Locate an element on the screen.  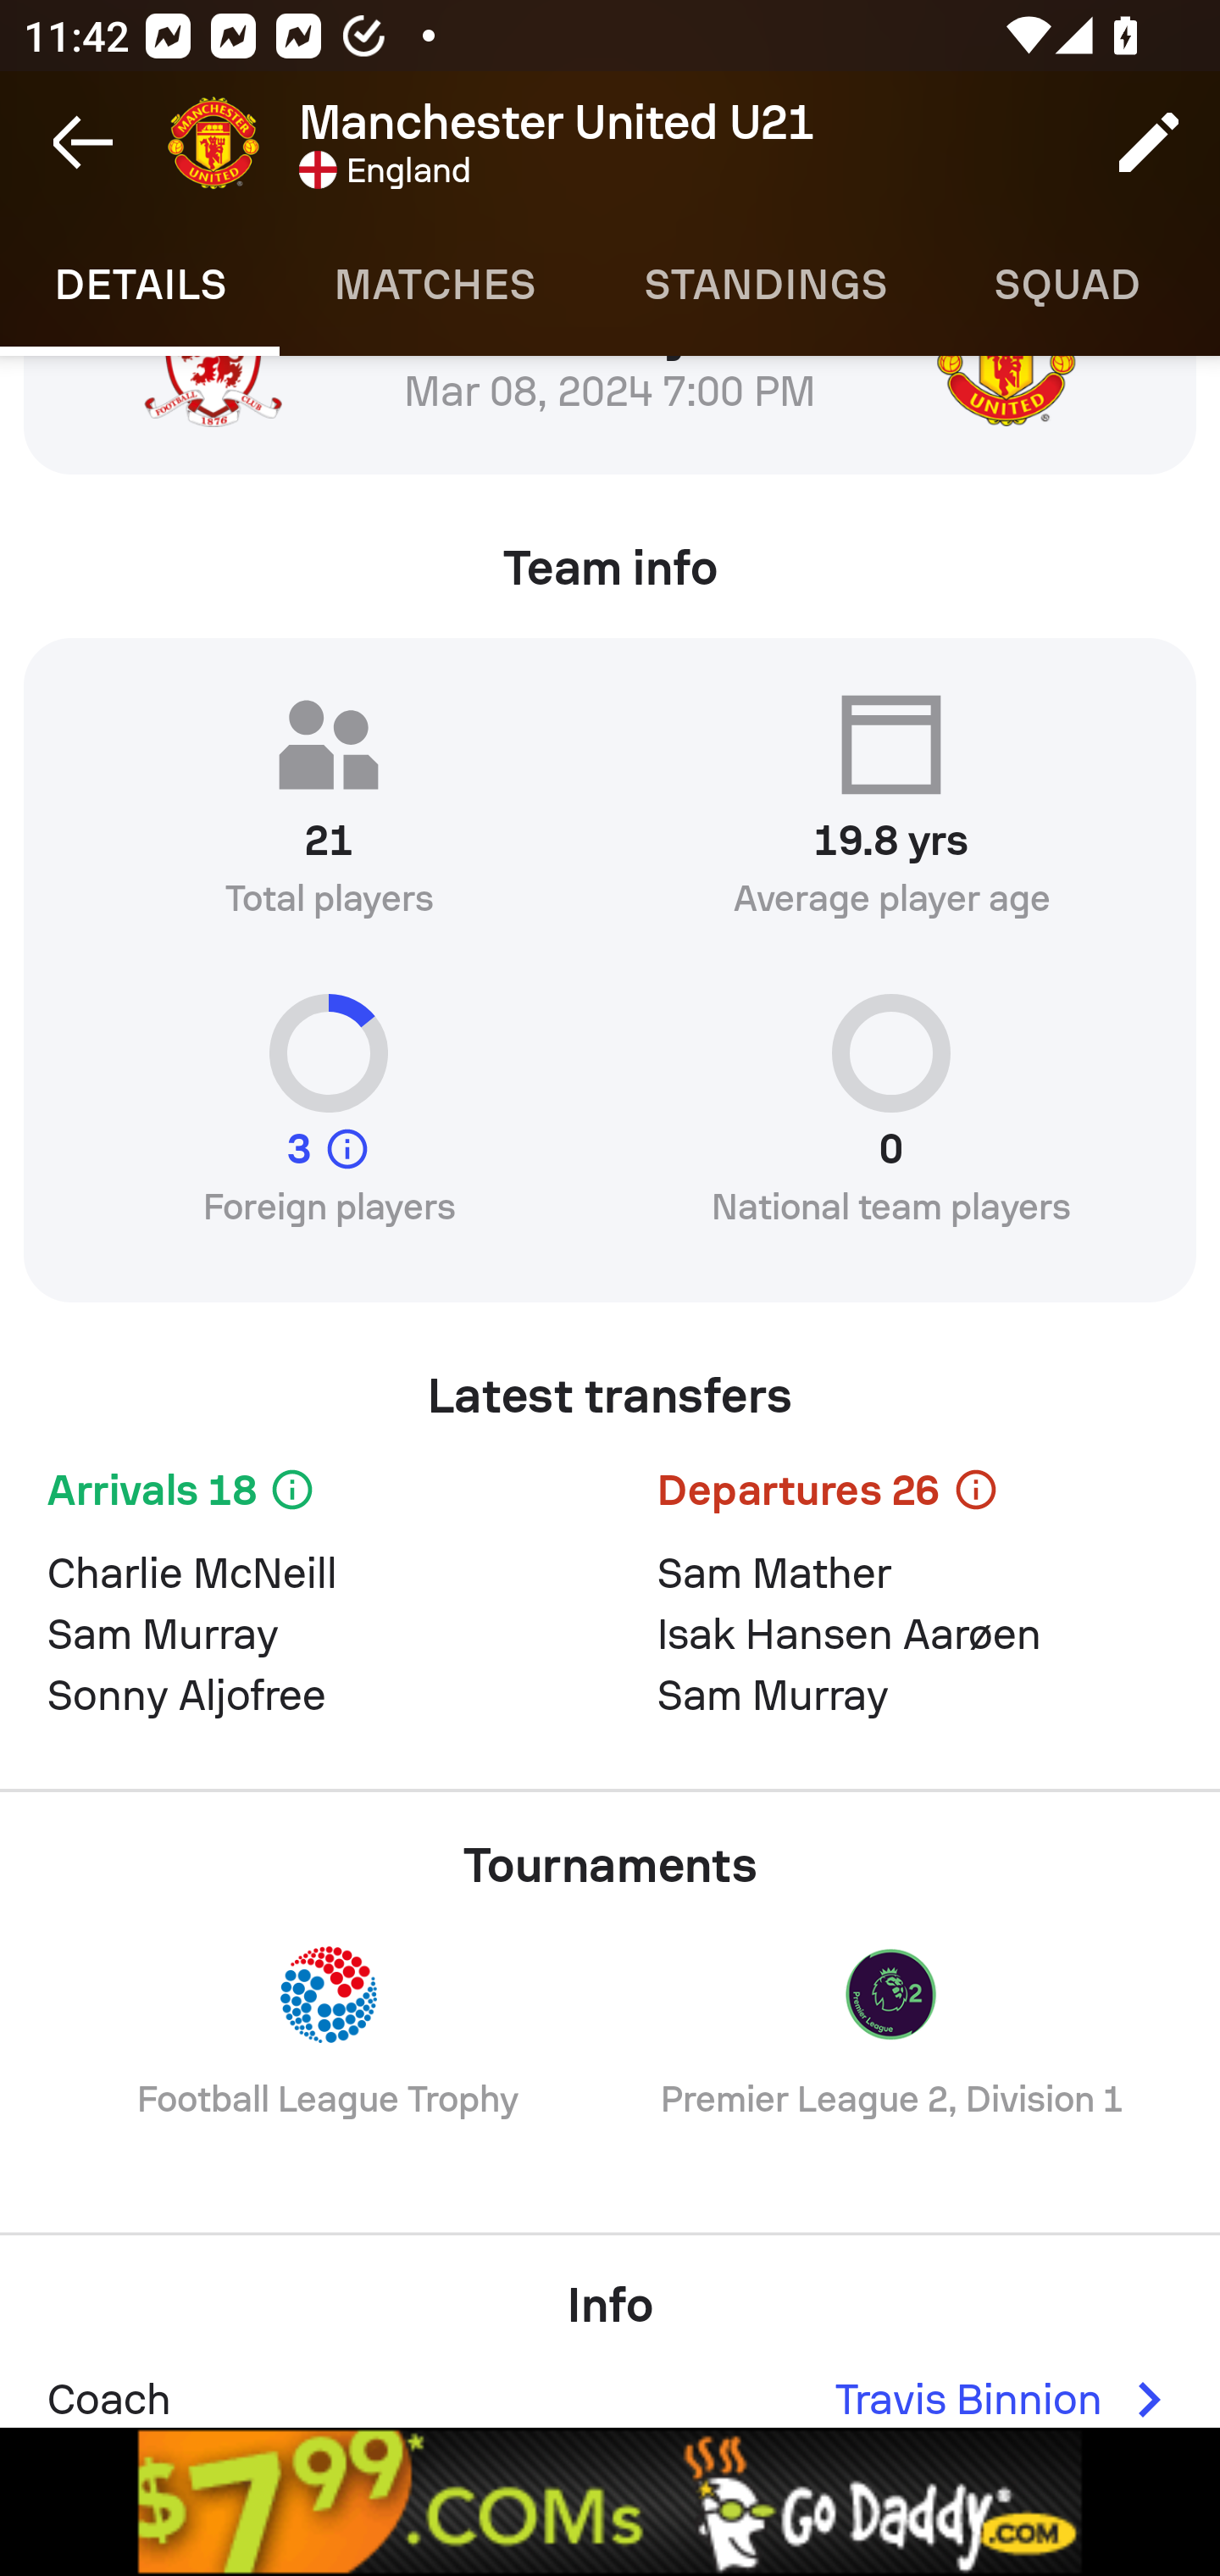
Arrivals 18 is located at coordinates (305, 1495).